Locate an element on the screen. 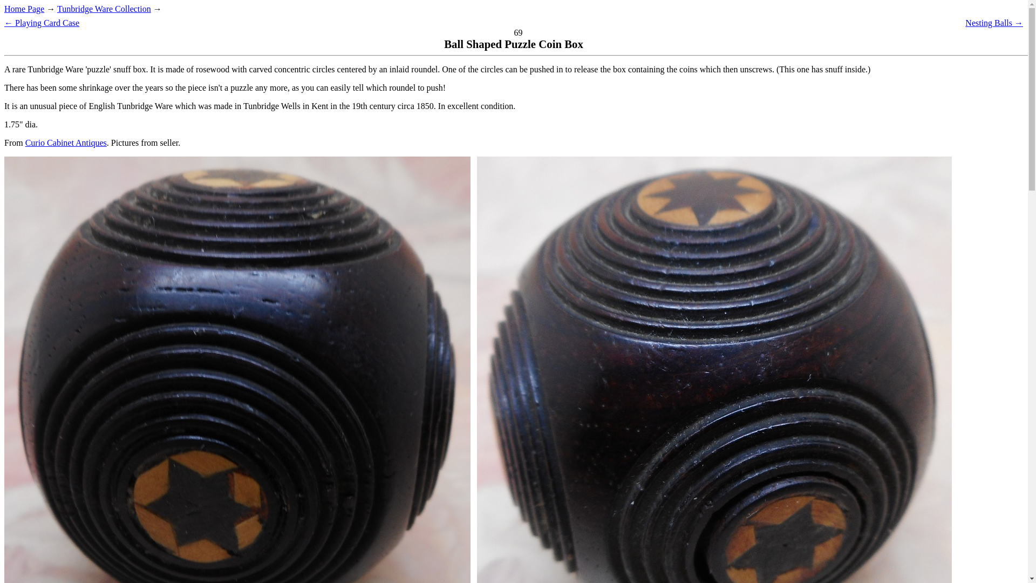 This screenshot has height=583, width=1036. Go to Previous is located at coordinates (42, 23).